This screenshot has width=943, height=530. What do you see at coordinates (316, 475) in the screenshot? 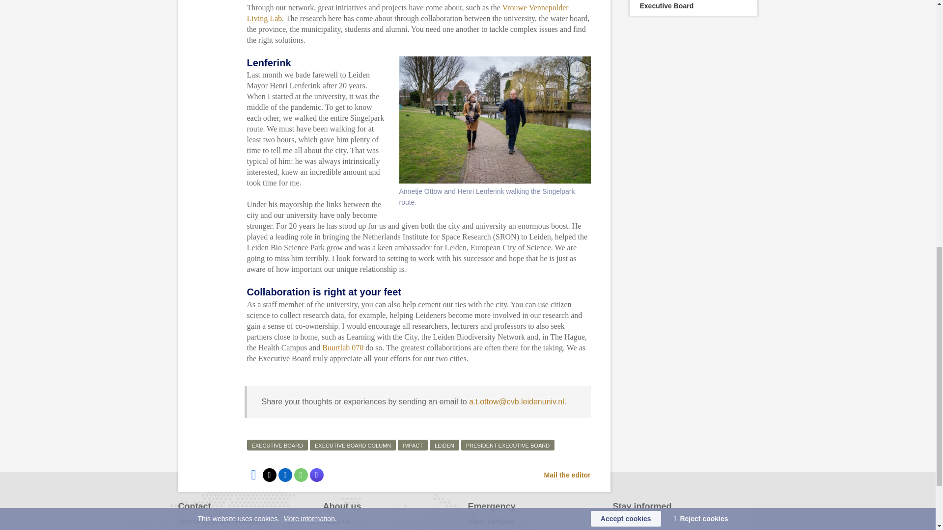
I see `Share by Mastodon` at bounding box center [316, 475].